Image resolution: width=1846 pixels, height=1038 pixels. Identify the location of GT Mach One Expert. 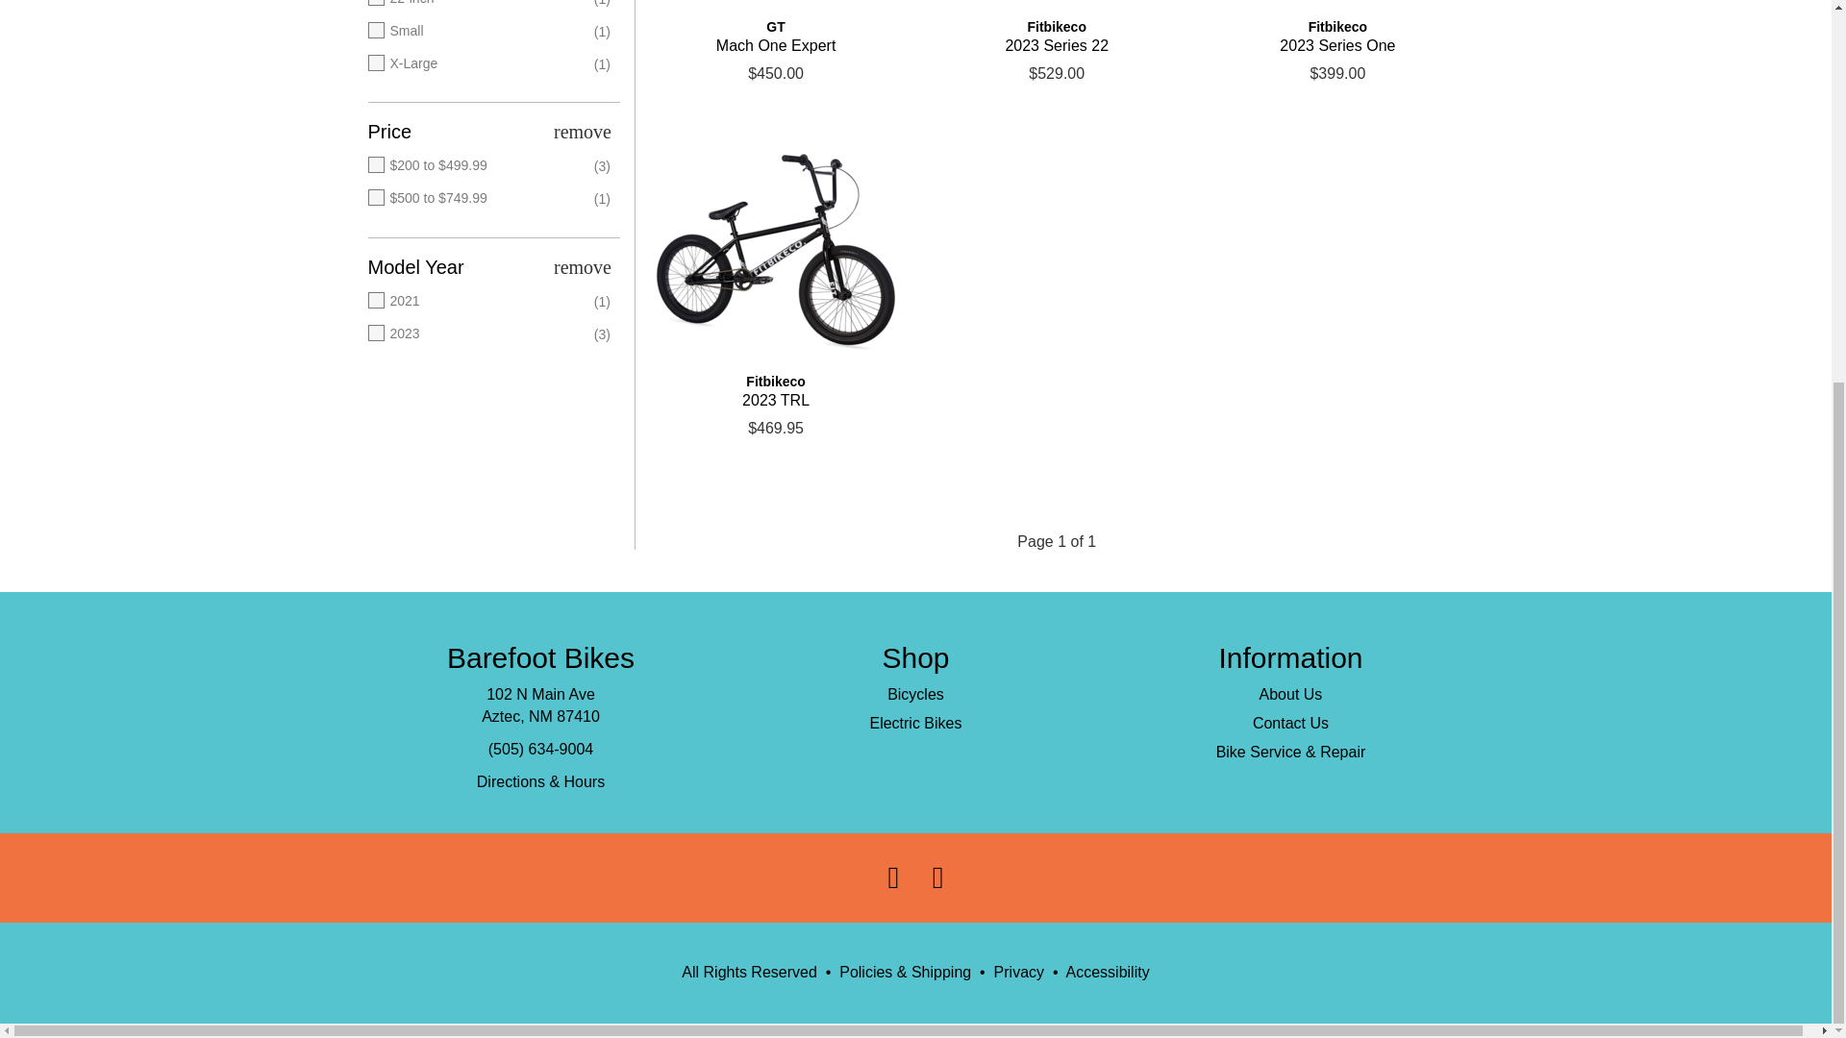
(775, 9).